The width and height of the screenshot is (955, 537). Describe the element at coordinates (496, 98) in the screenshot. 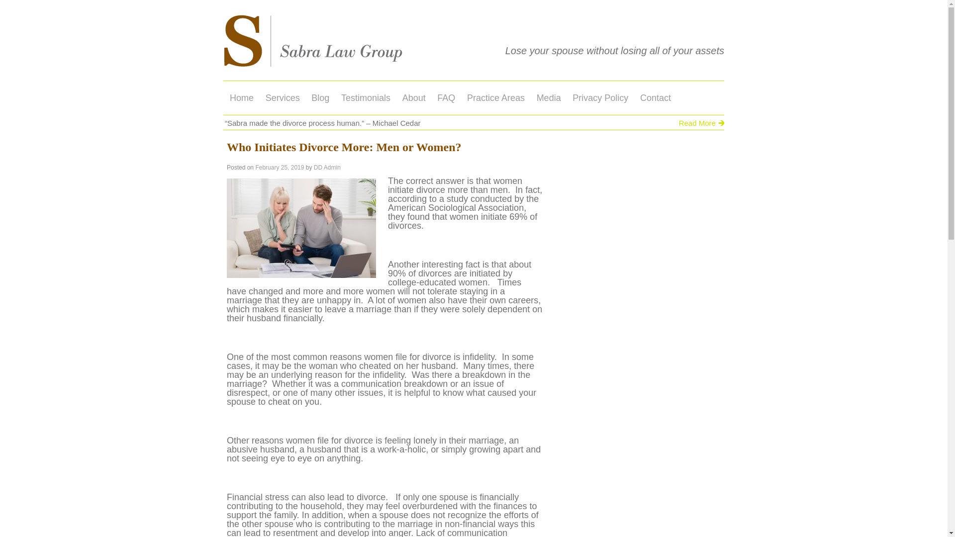

I see `Practice Areas` at that location.